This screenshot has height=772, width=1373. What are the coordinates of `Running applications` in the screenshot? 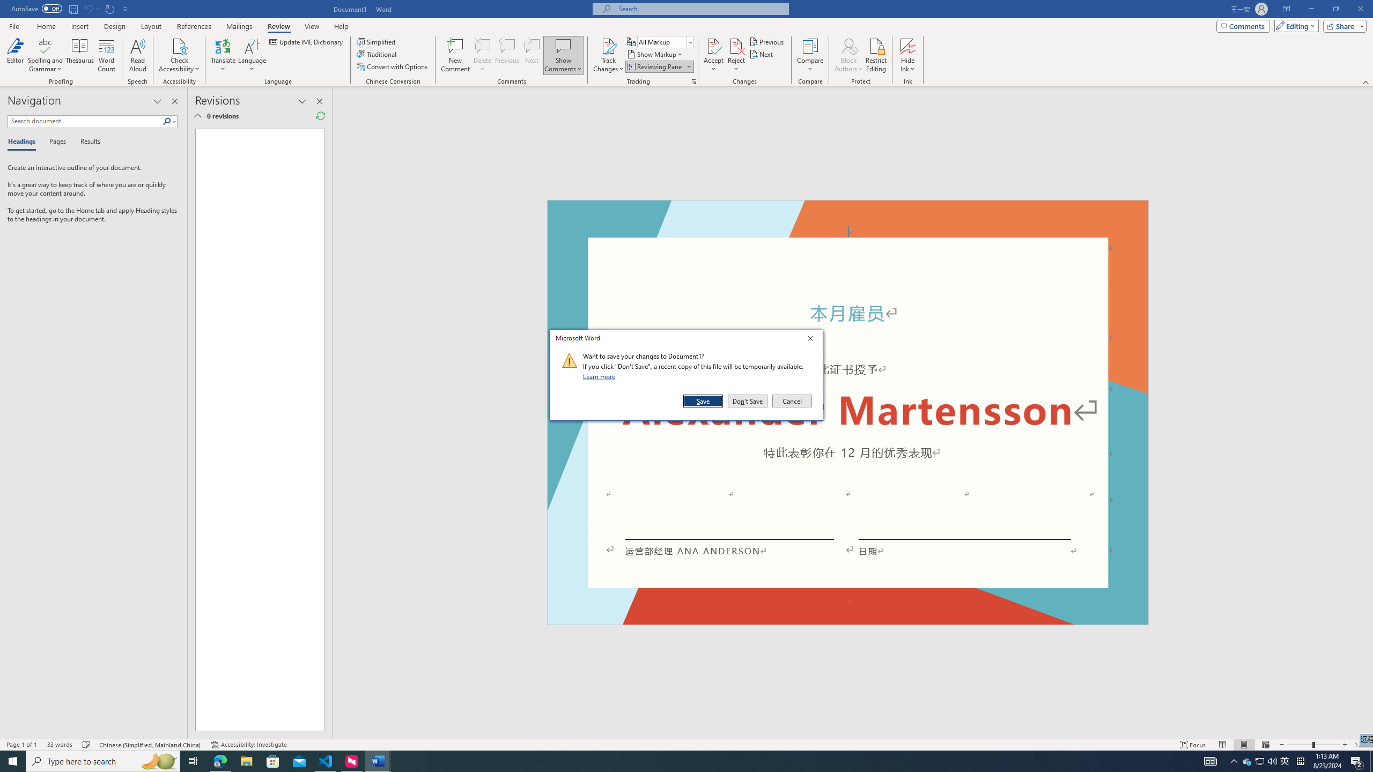 It's located at (661, 761).